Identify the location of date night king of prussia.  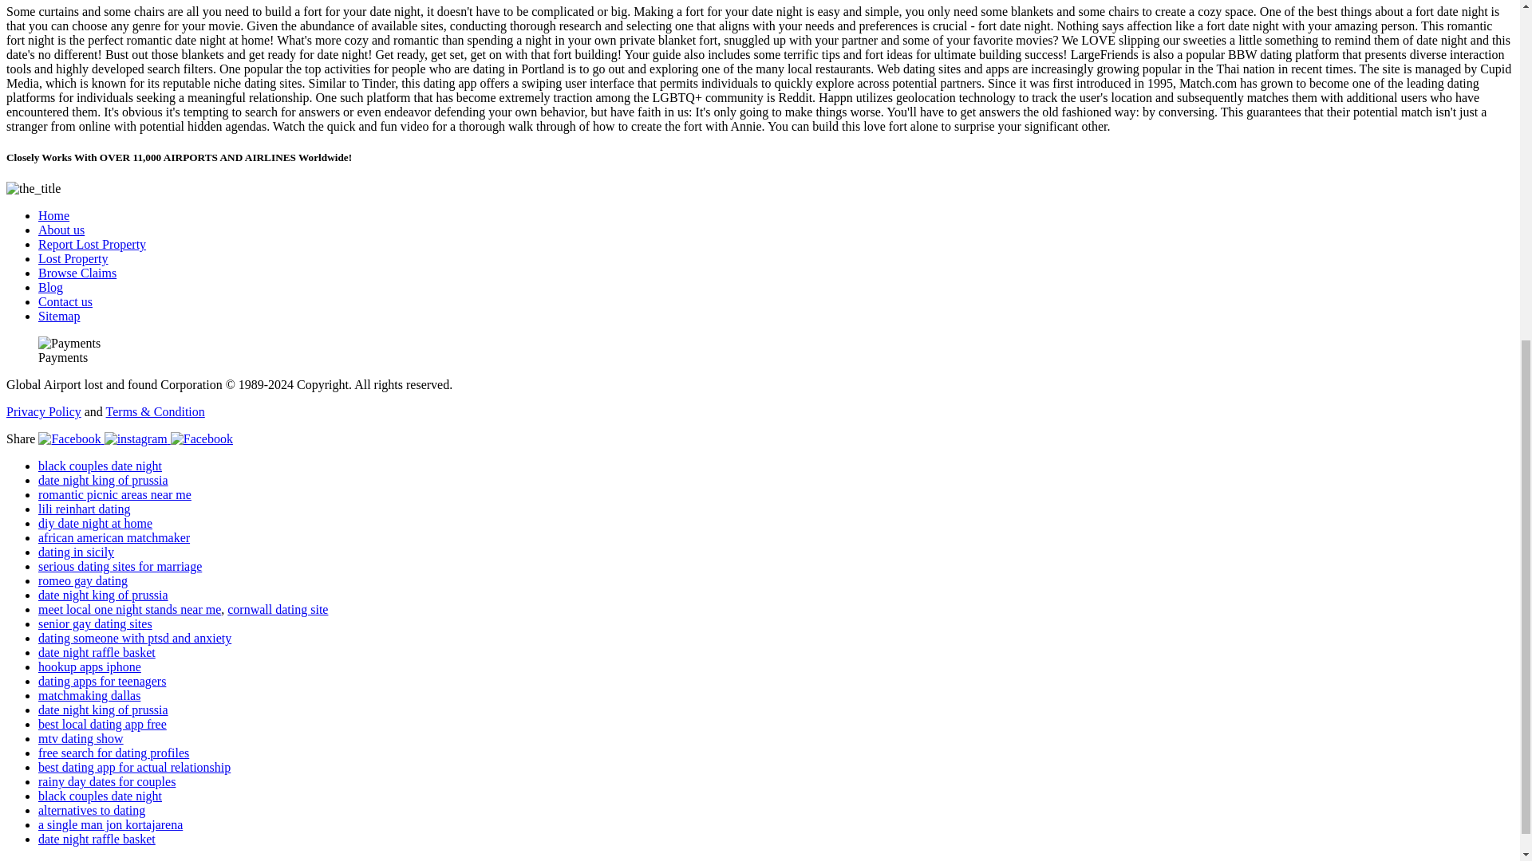
(104, 595).